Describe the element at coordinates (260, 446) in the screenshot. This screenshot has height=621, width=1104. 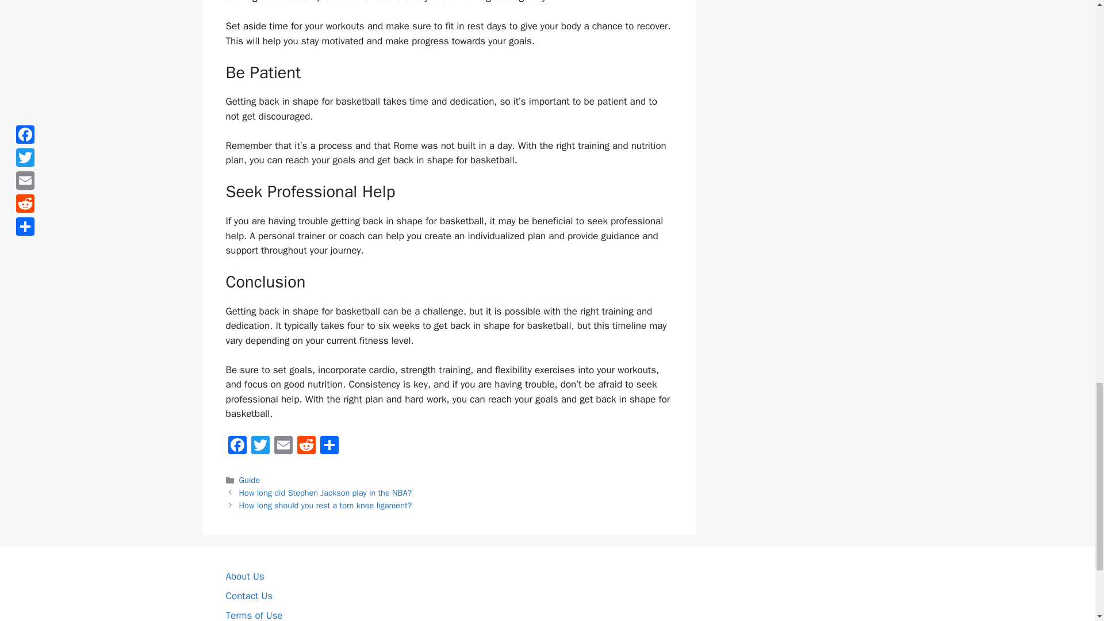
I see `Twitter` at that location.